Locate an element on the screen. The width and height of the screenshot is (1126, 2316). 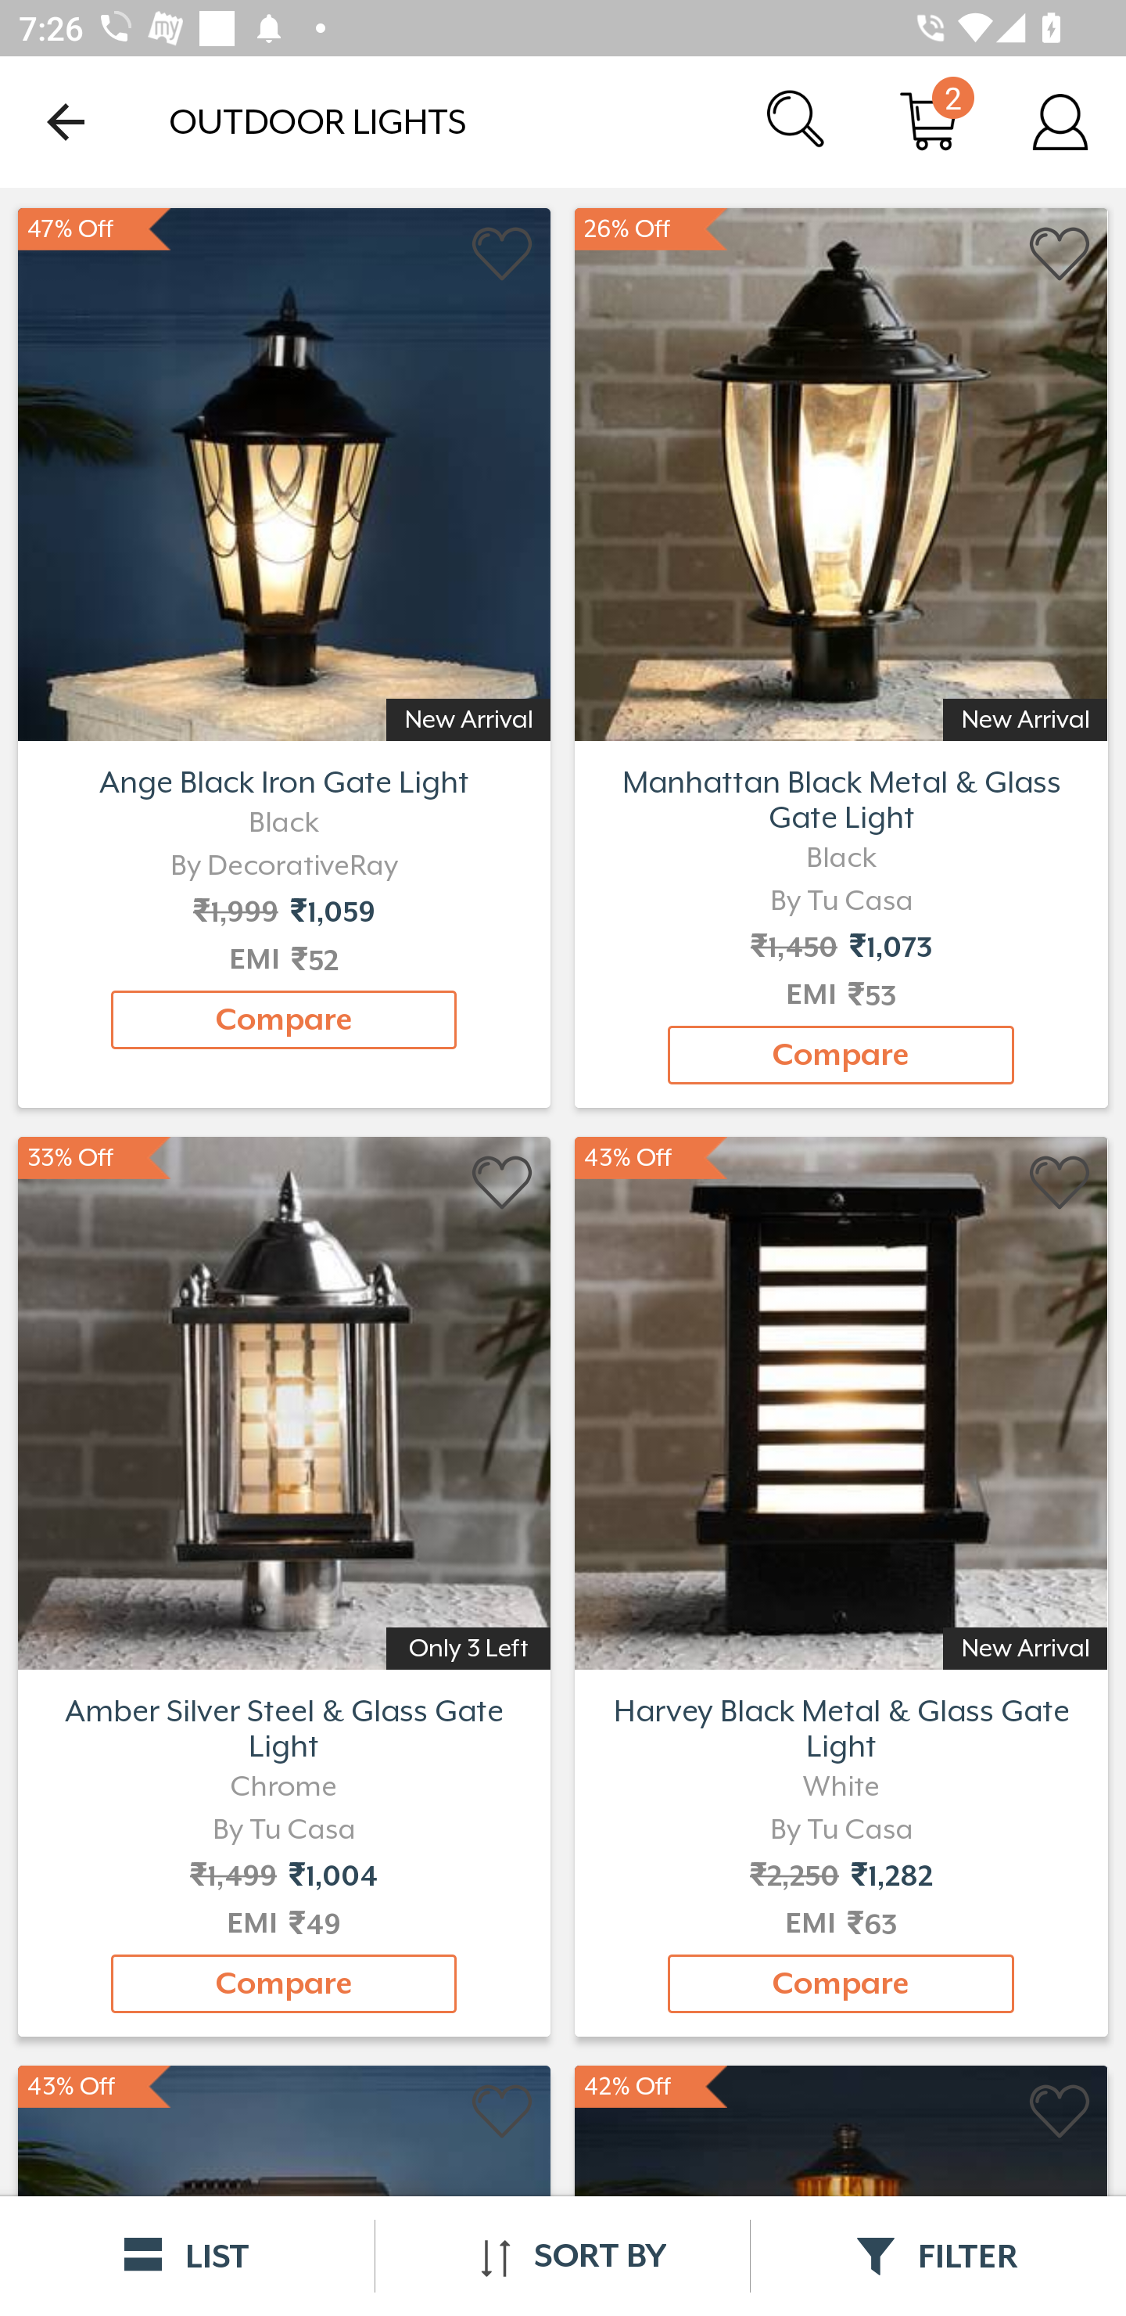
Compare is located at coordinates (284, 1020).